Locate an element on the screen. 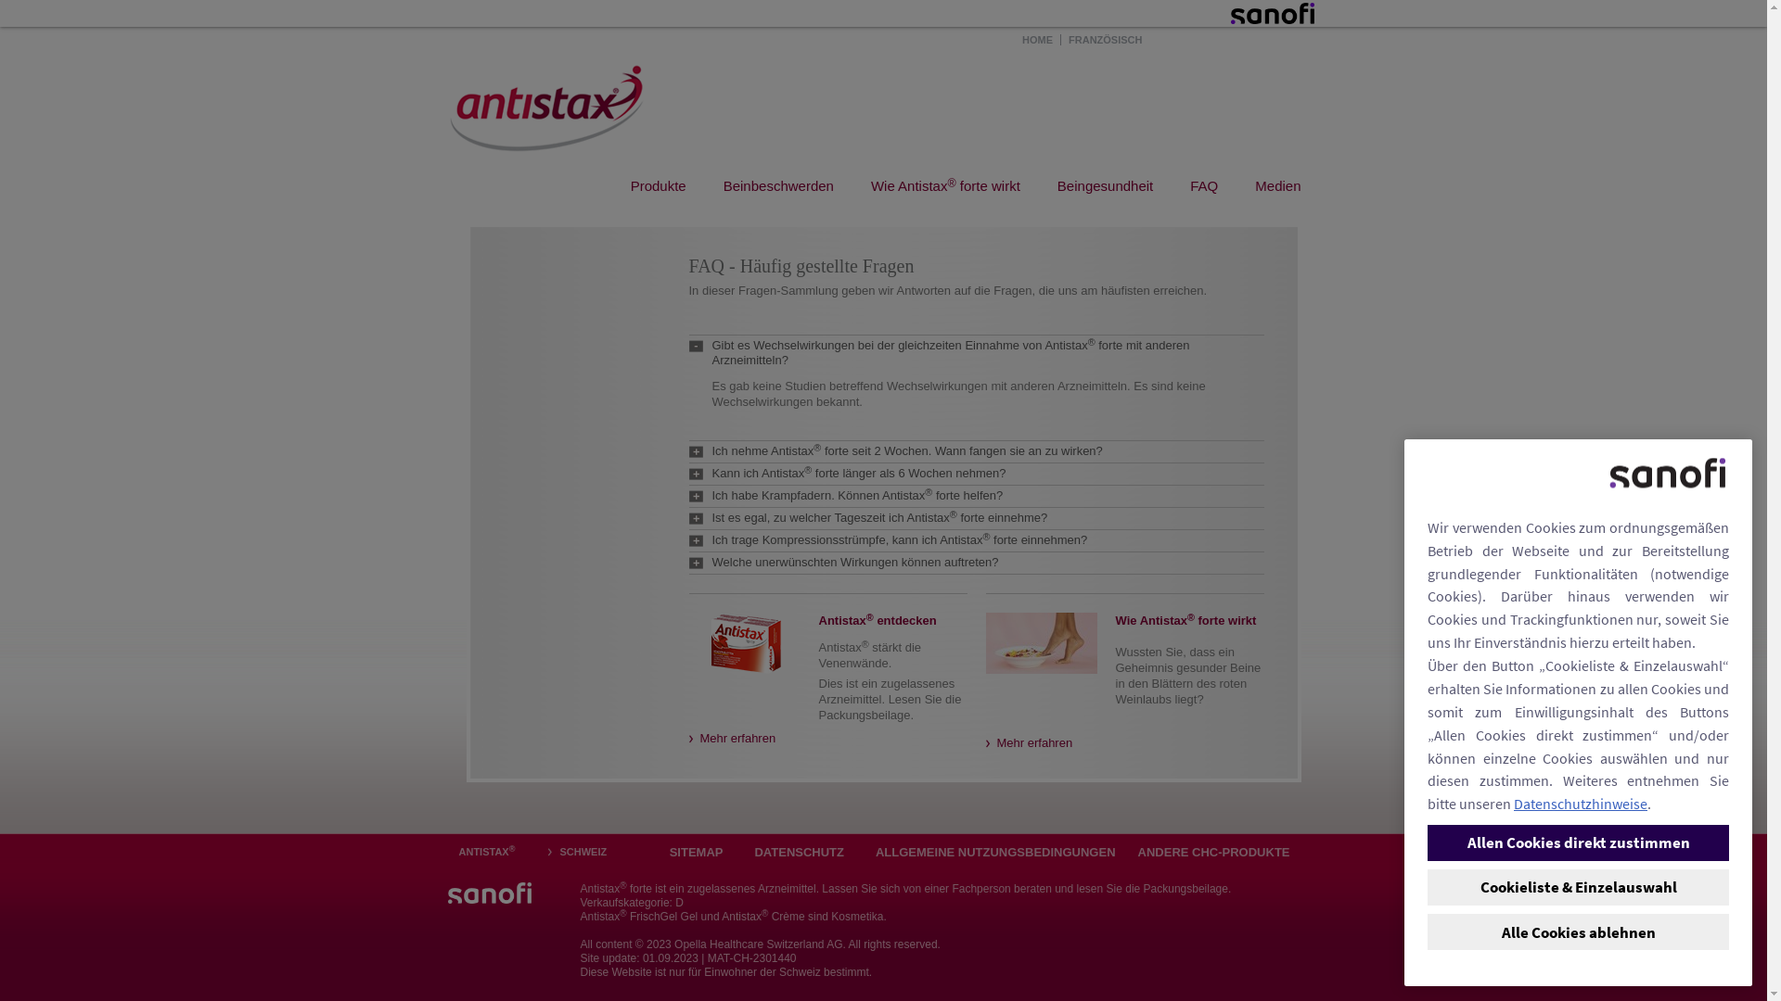 This screenshot has width=1781, height=1001. SITEMAP is located at coordinates (697, 853).